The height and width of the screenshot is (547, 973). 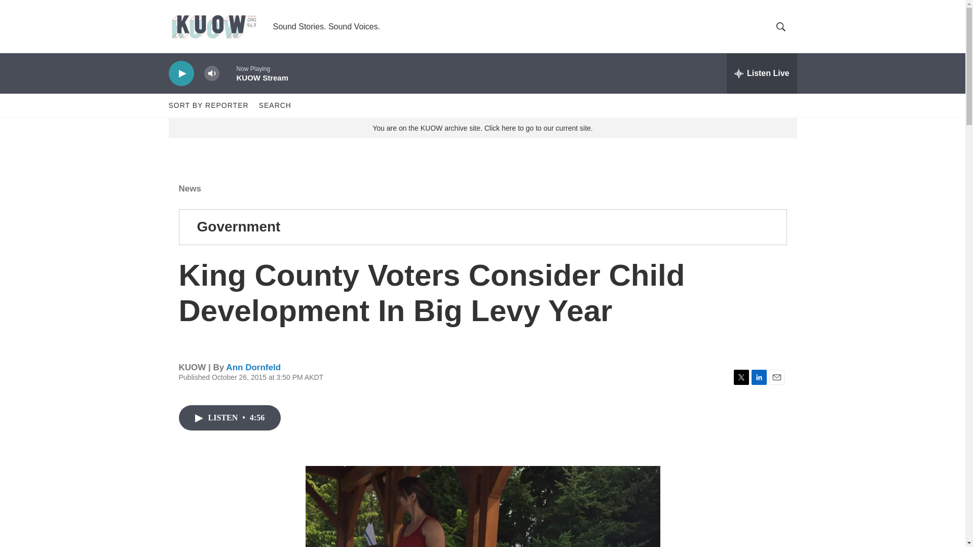 I want to click on Show Search, so click(x=780, y=26).